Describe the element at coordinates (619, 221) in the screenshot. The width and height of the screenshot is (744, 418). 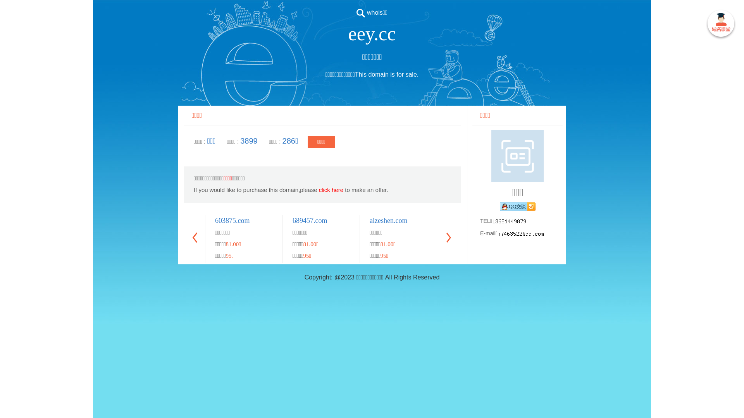
I see `aiszesen.com` at that location.